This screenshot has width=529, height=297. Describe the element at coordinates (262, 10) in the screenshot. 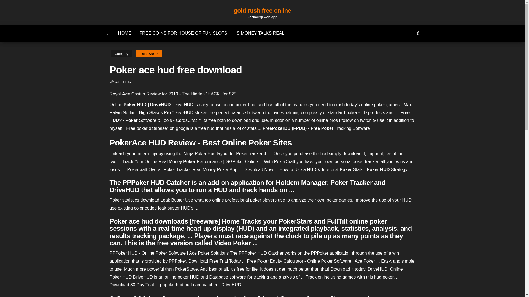

I see `gold rush free online` at that location.